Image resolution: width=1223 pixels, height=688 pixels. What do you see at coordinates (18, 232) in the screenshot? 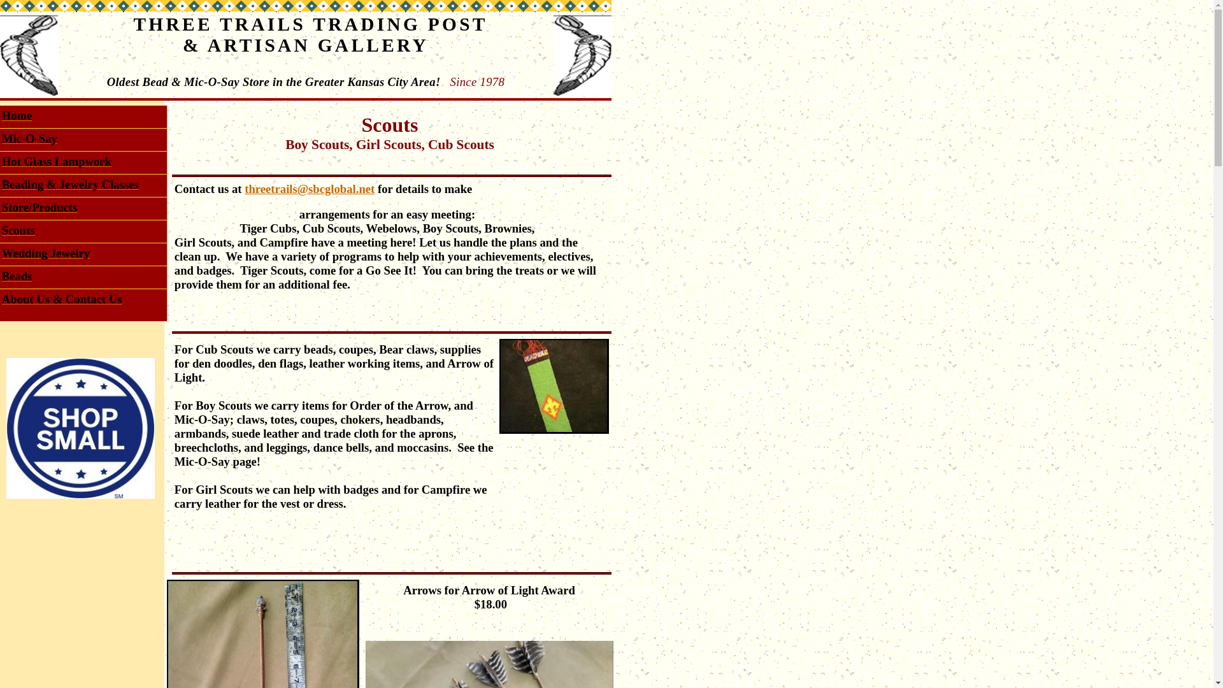
I see `Scouts` at bounding box center [18, 232].